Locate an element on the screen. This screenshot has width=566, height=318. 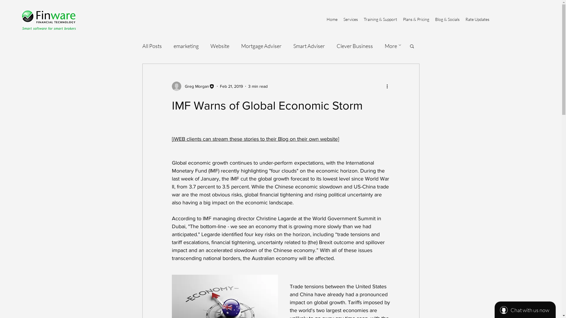
Rate Updates is located at coordinates (478, 19).